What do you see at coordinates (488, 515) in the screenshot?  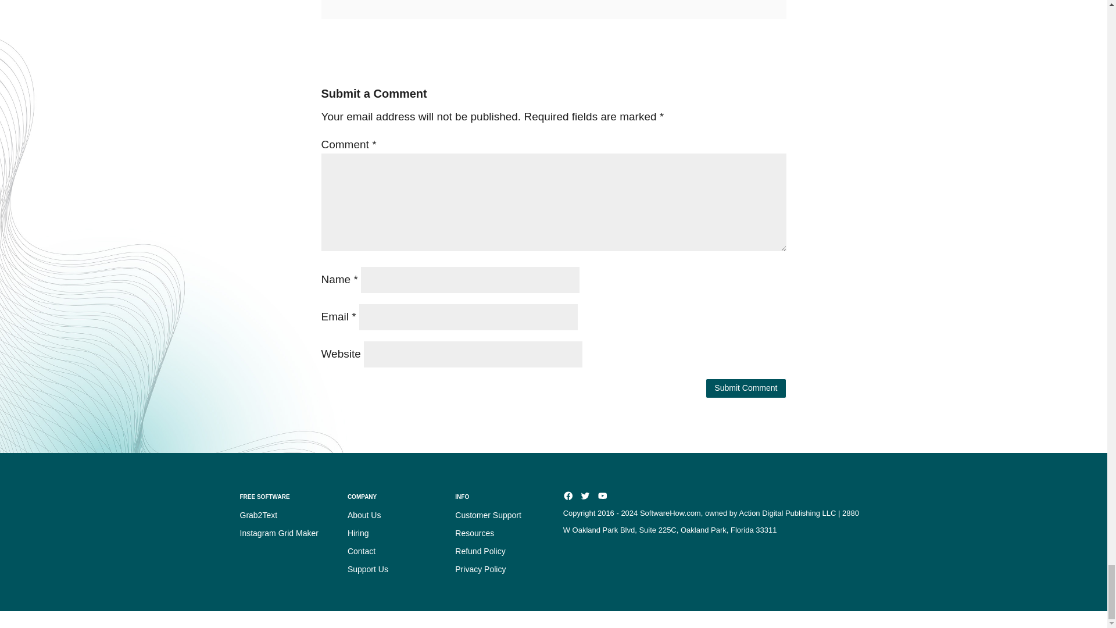 I see `Customer Support` at bounding box center [488, 515].